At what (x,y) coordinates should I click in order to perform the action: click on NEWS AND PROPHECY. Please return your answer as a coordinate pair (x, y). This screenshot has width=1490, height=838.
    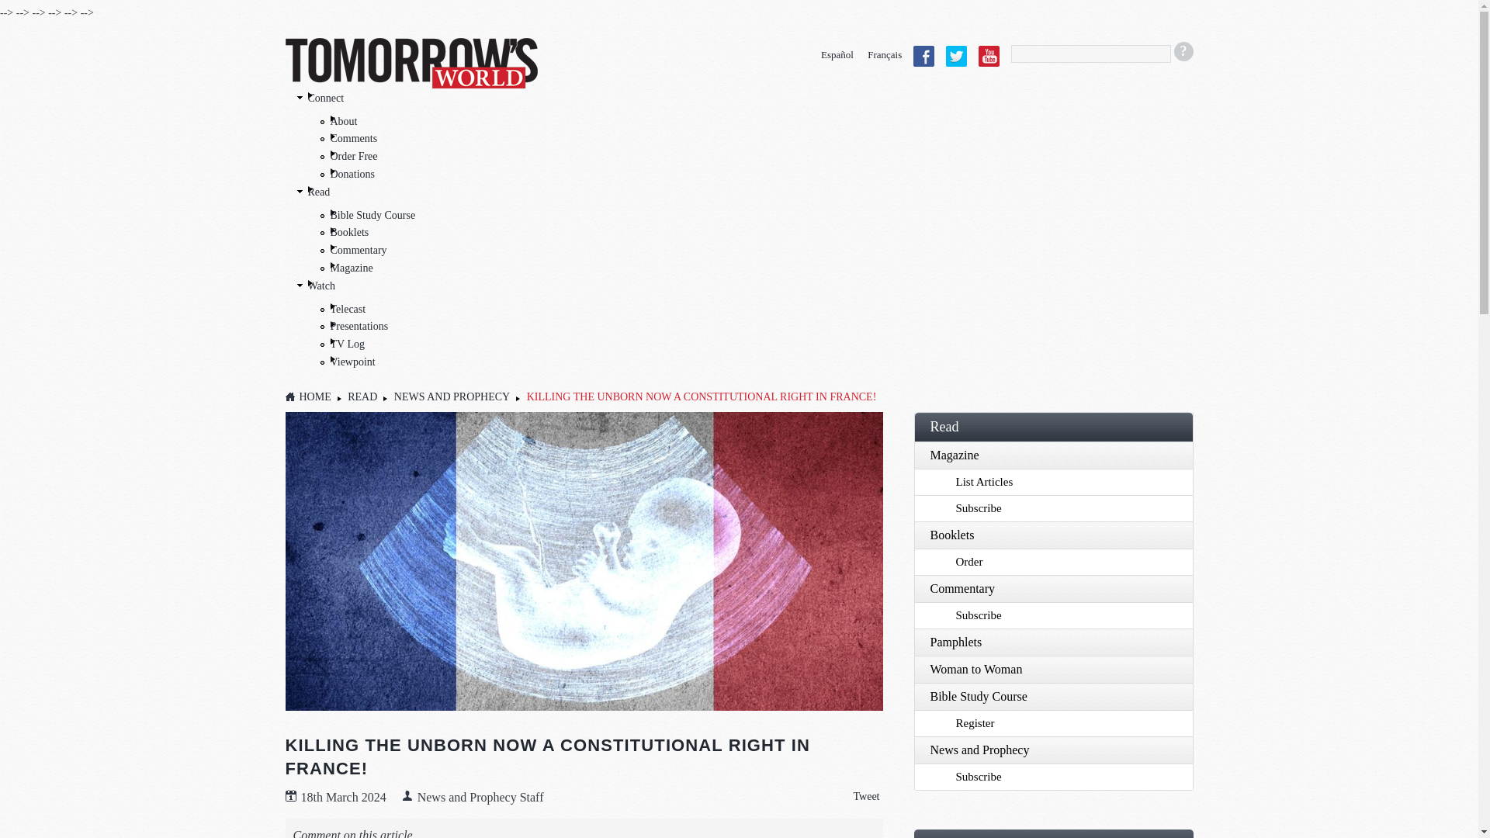
    Looking at the image, I should click on (452, 397).